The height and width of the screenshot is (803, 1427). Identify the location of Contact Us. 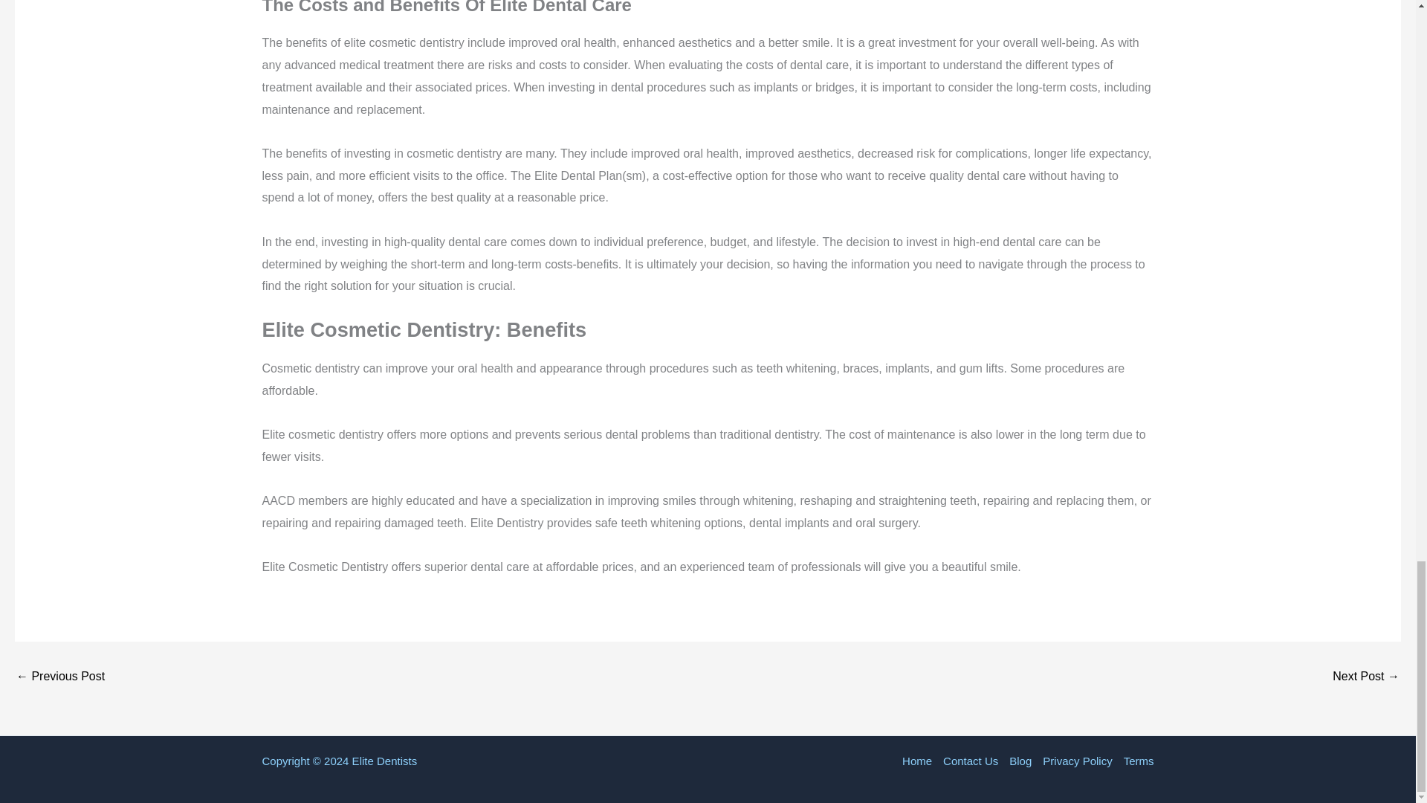
(971, 761).